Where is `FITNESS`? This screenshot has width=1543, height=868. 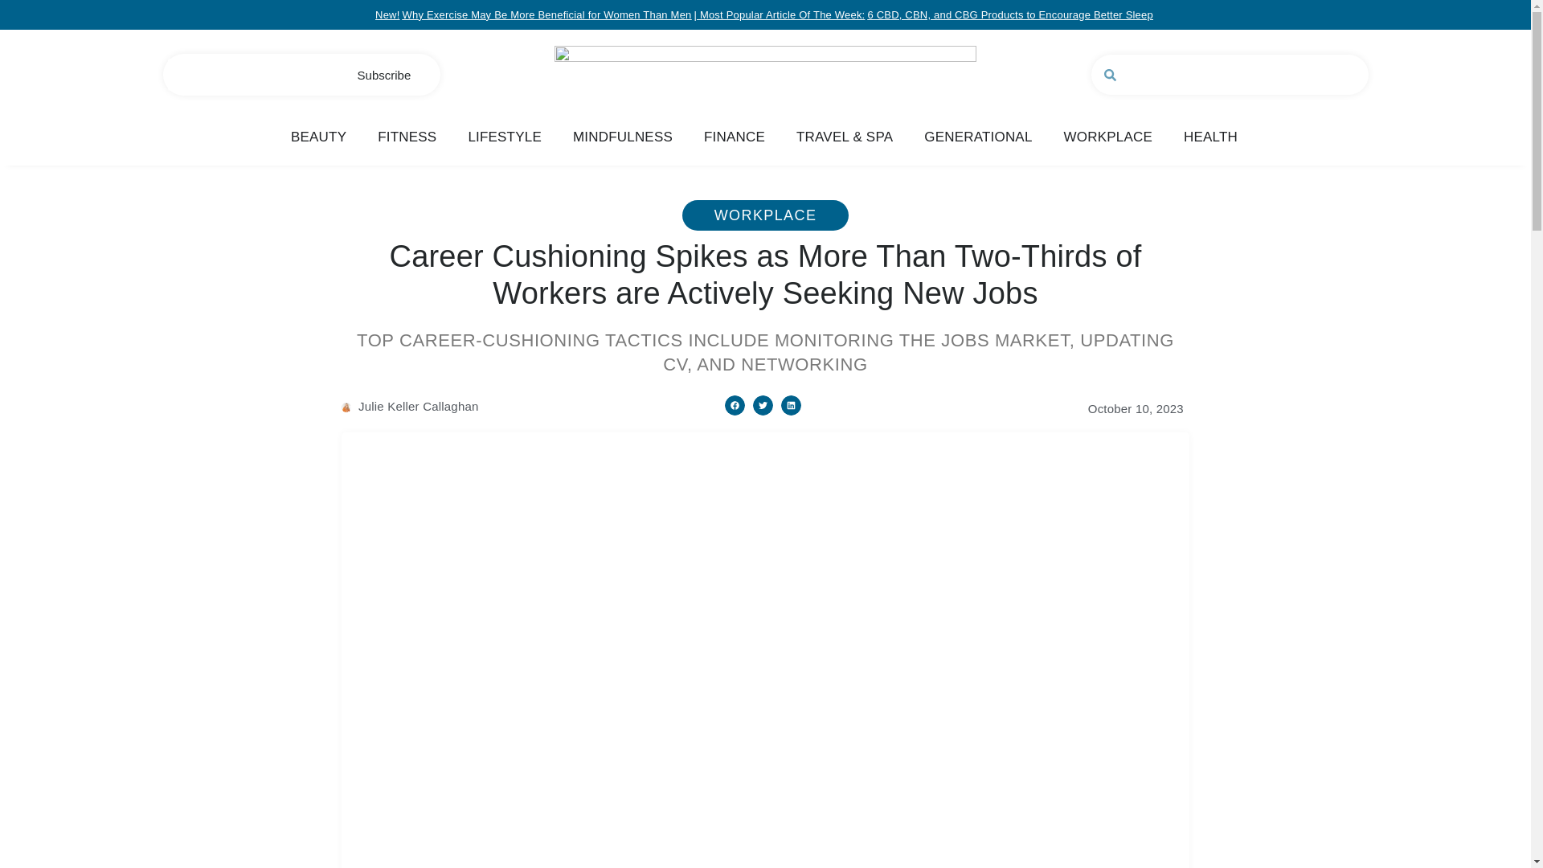
FITNESS is located at coordinates (407, 137).